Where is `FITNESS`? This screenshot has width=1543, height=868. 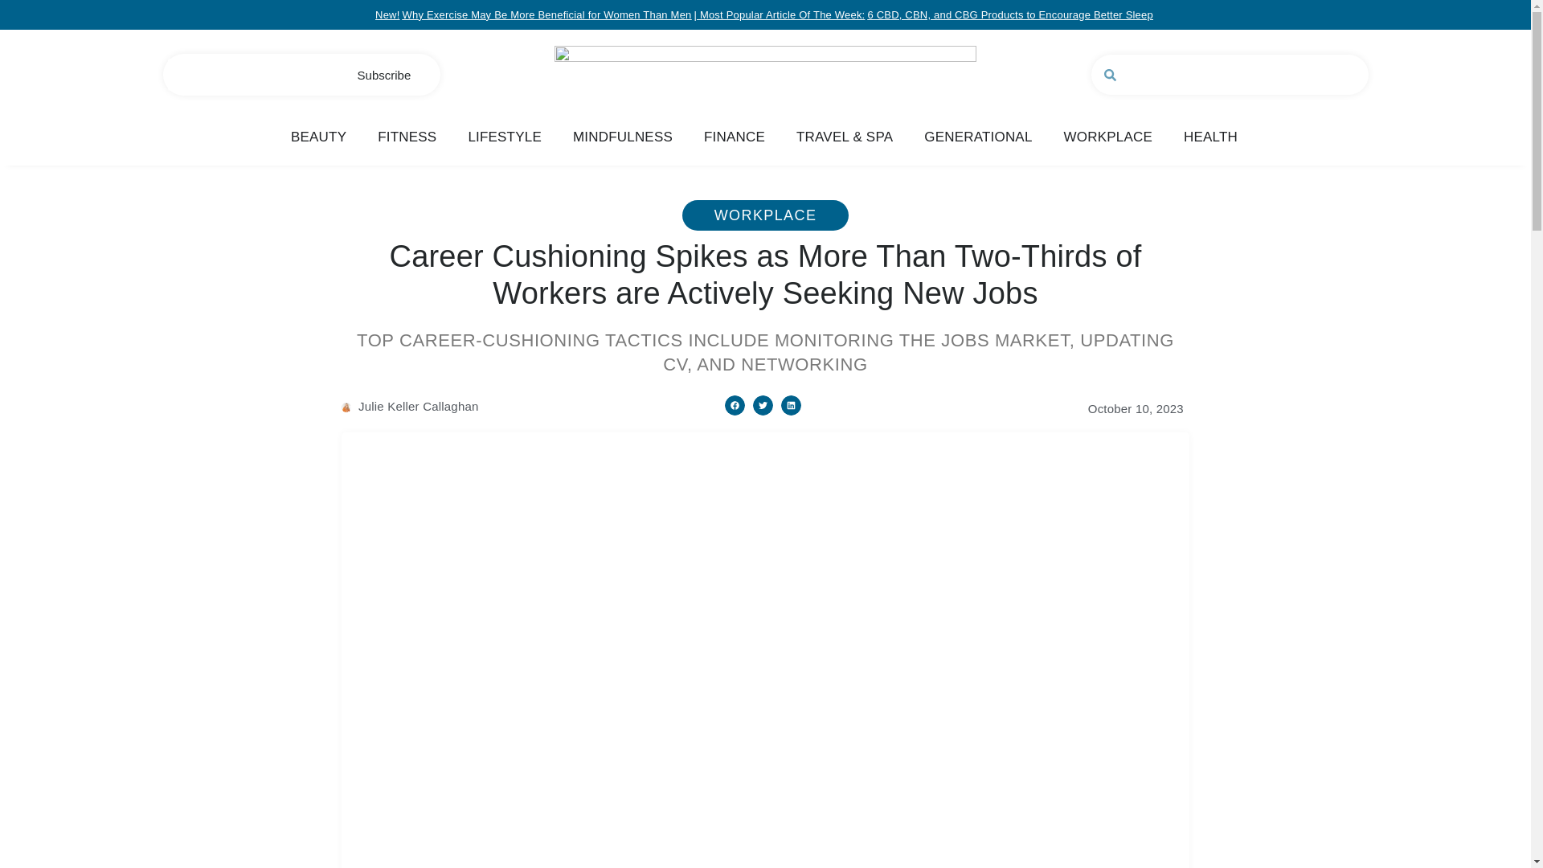
FITNESS is located at coordinates (407, 137).